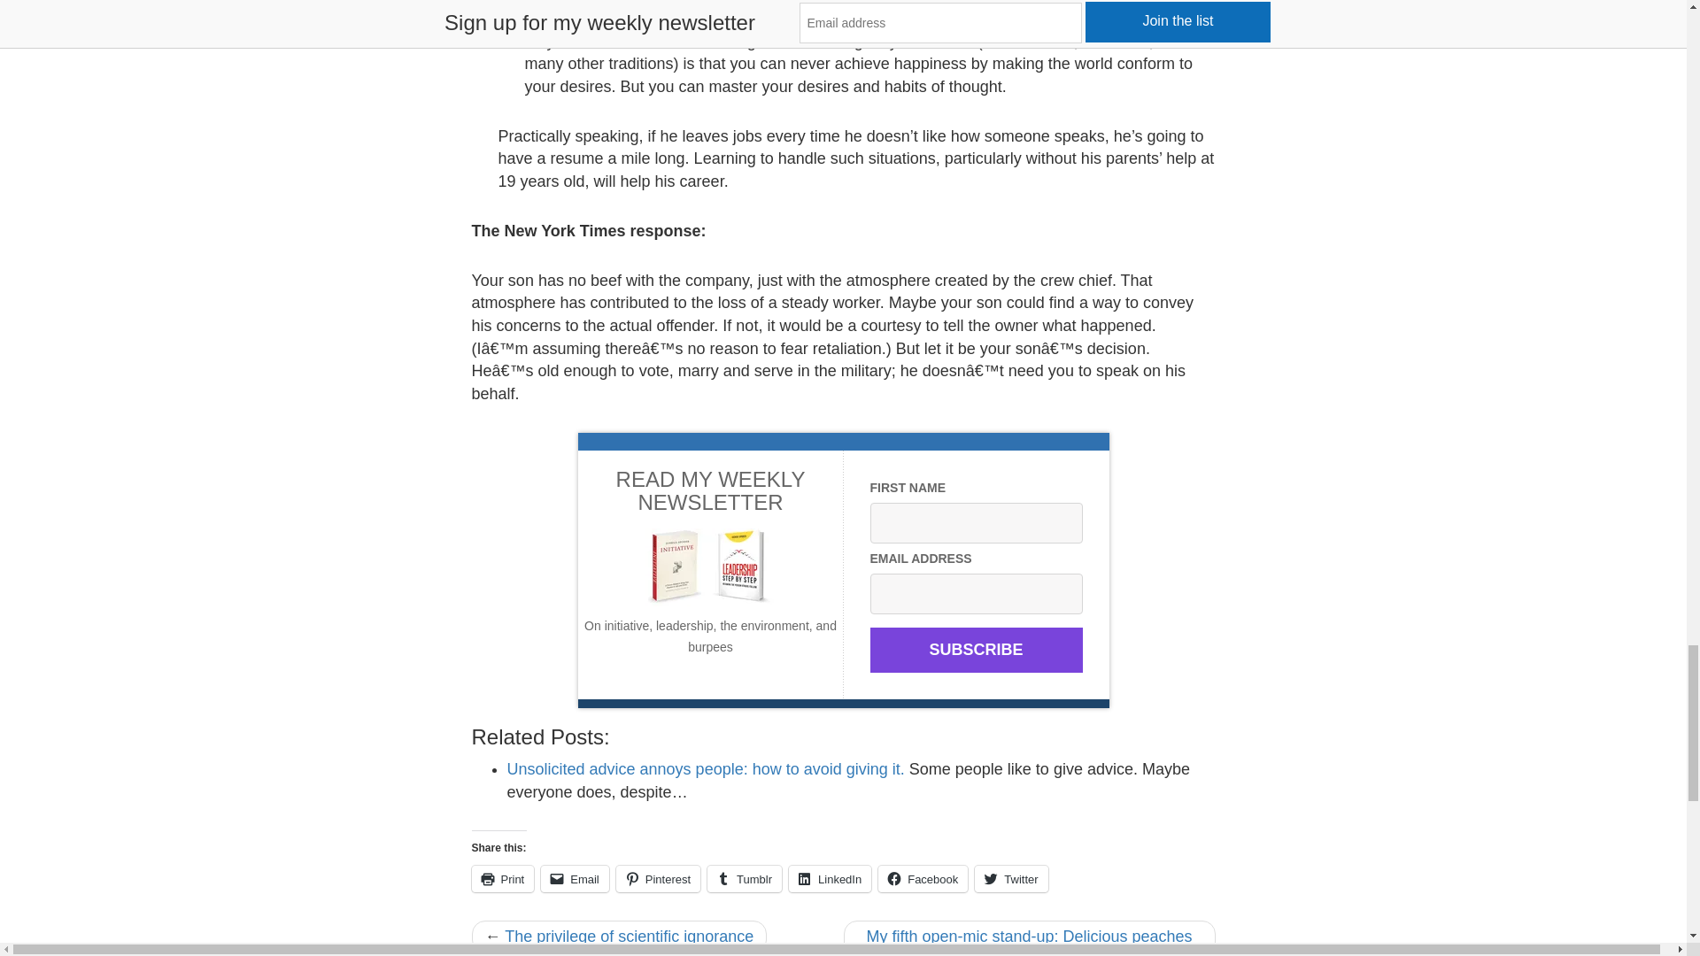 Image resolution: width=1700 pixels, height=956 pixels. Describe the element at coordinates (744, 878) in the screenshot. I see `Click to share on Tumblr` at that location.